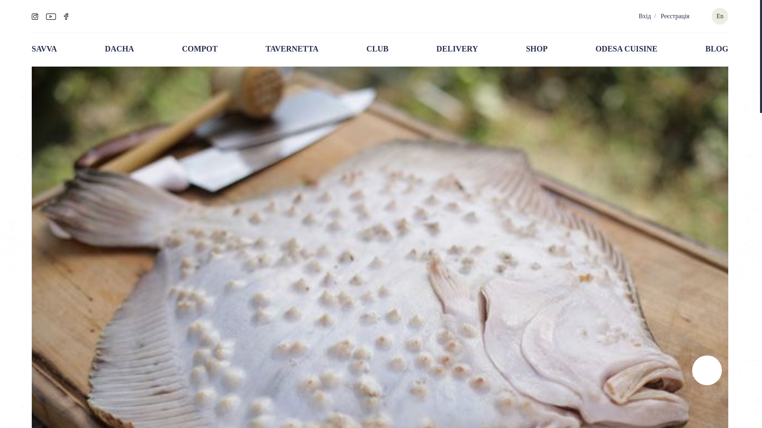 This screenshot has height=428, width=762. What do you see at coordinates (377, 49) in the screenshot?
I see `CLUB` at bounding box center [377, 49].